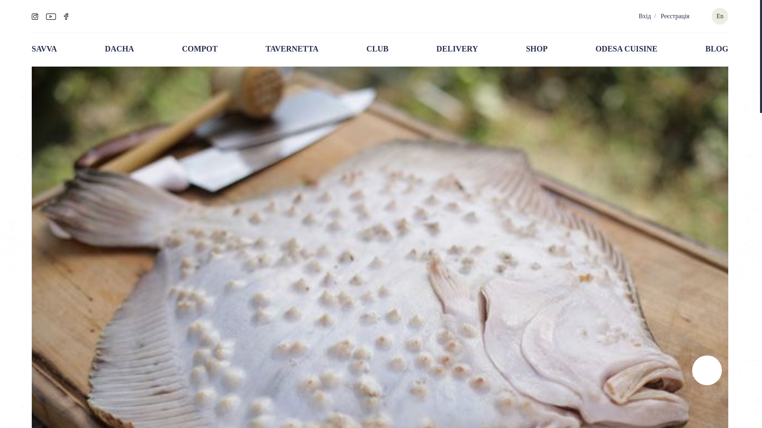 This screenshot has height=428, width=762. What do you see at coordinates (377, 49) in the screenshot?
I see `CLUB` at bounding box center [377, 49].